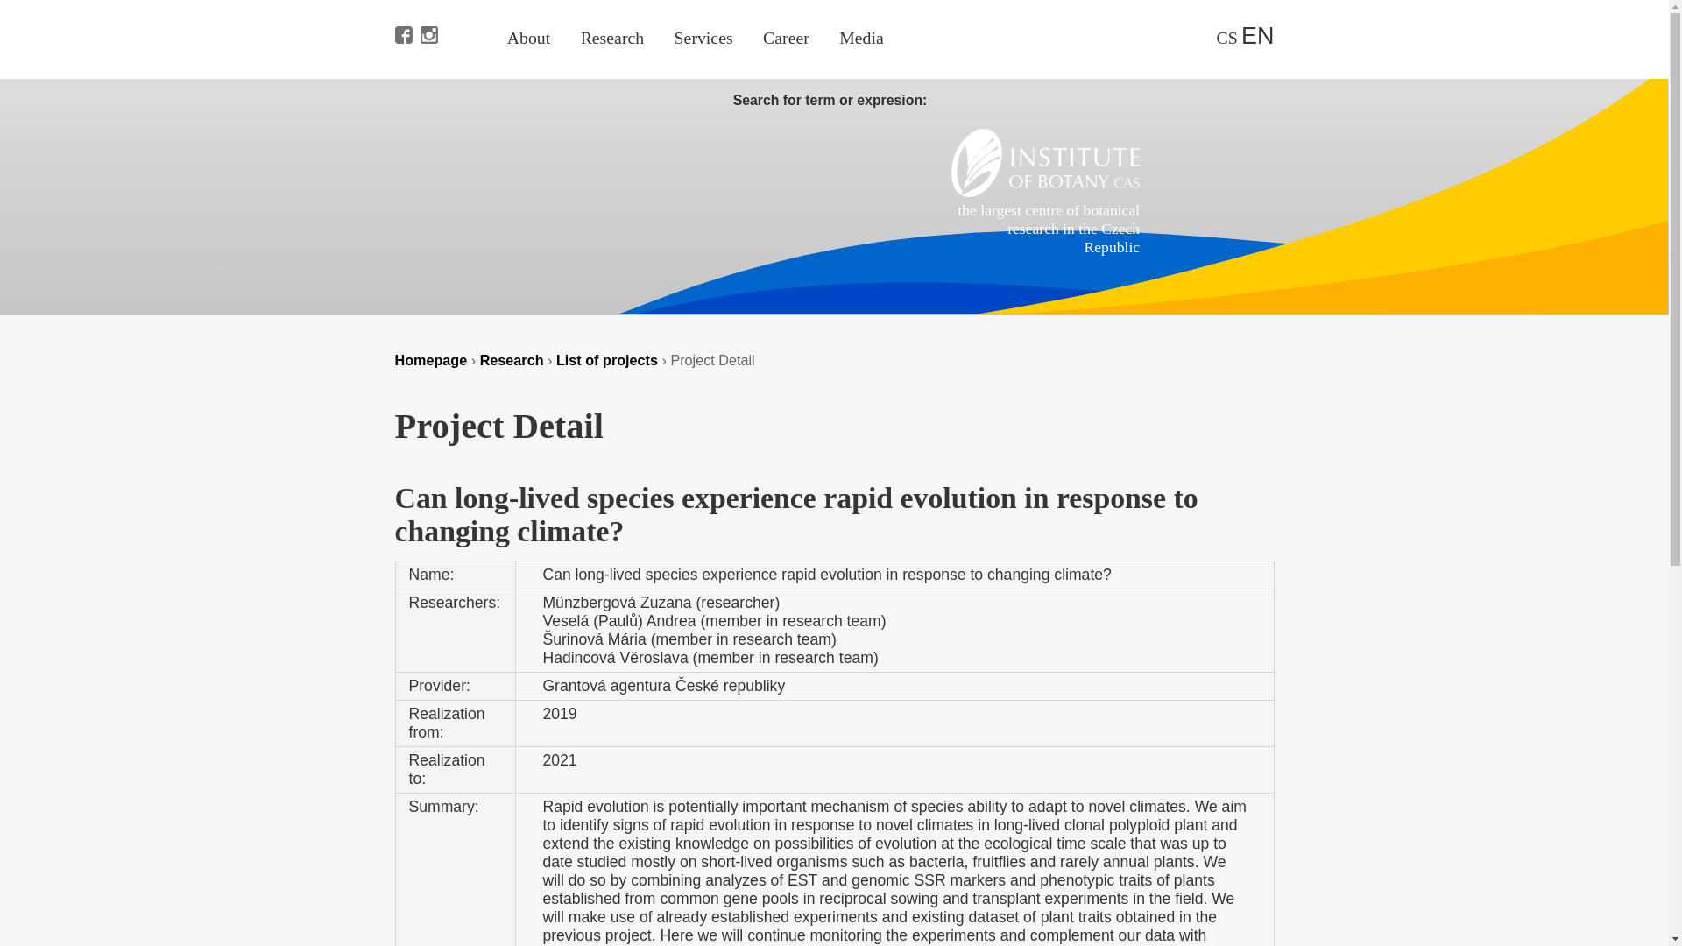  I want to click on Services, so click(703, 38).